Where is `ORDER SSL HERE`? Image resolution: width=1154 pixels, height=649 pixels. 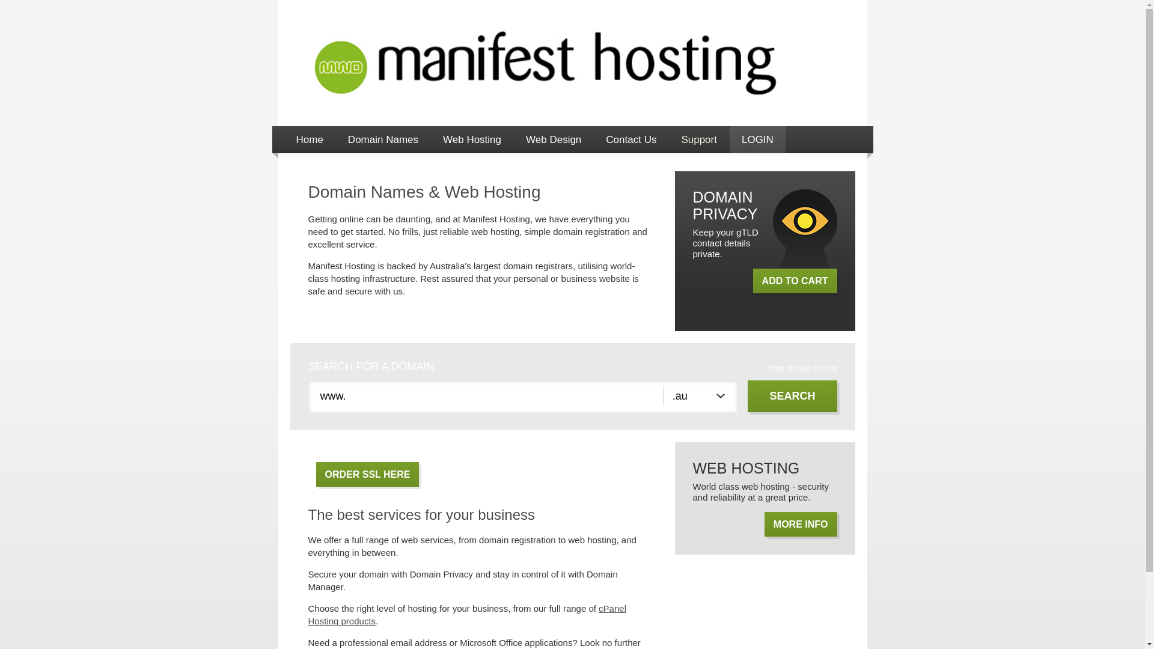 ORDER SSL HERE is located at coordinates (368, 475).